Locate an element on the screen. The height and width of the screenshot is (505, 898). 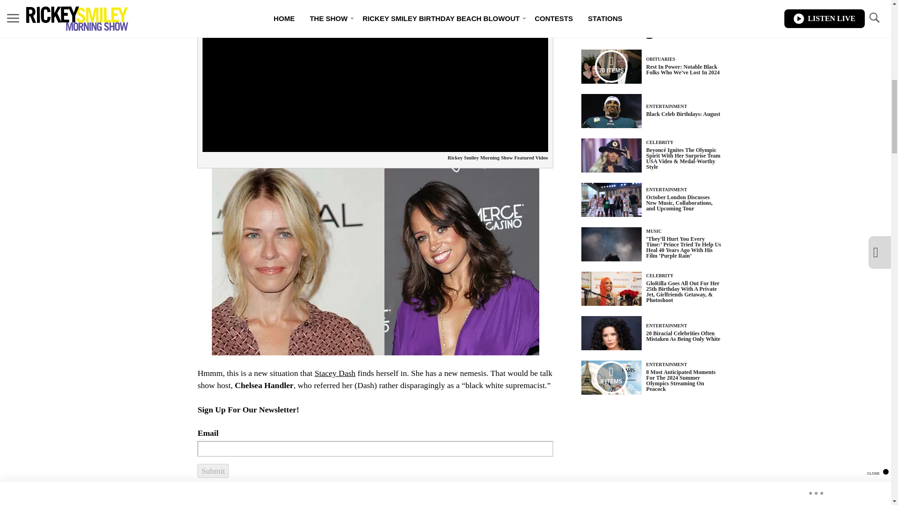
Submit is located at coordinates (213, 470).